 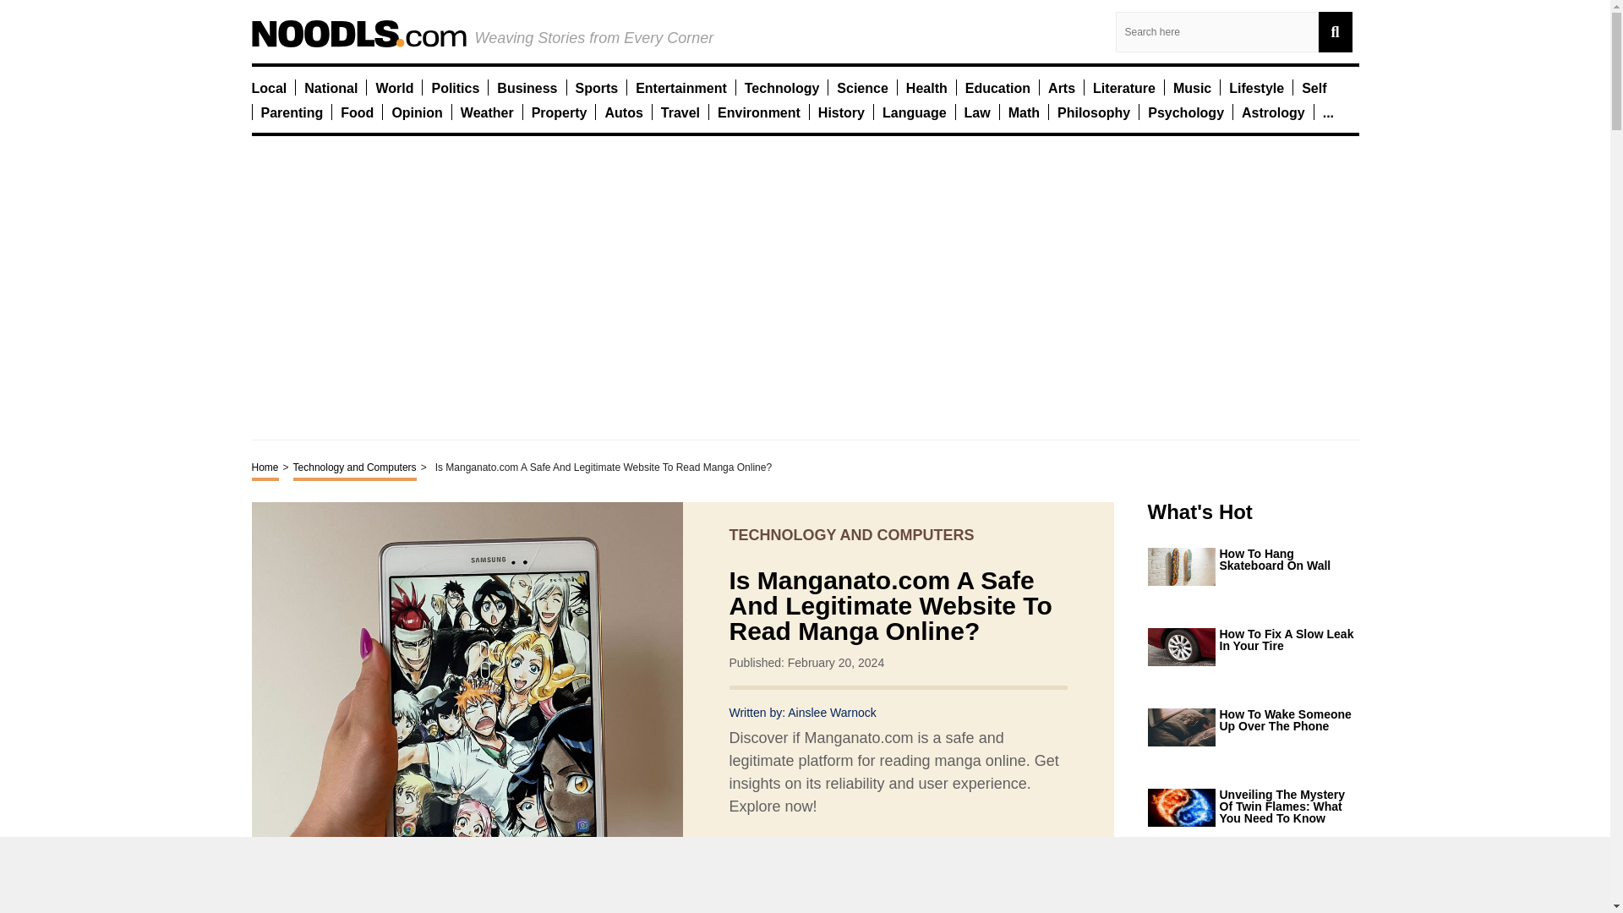 I want to click on Business, so click(x=526, y=87).